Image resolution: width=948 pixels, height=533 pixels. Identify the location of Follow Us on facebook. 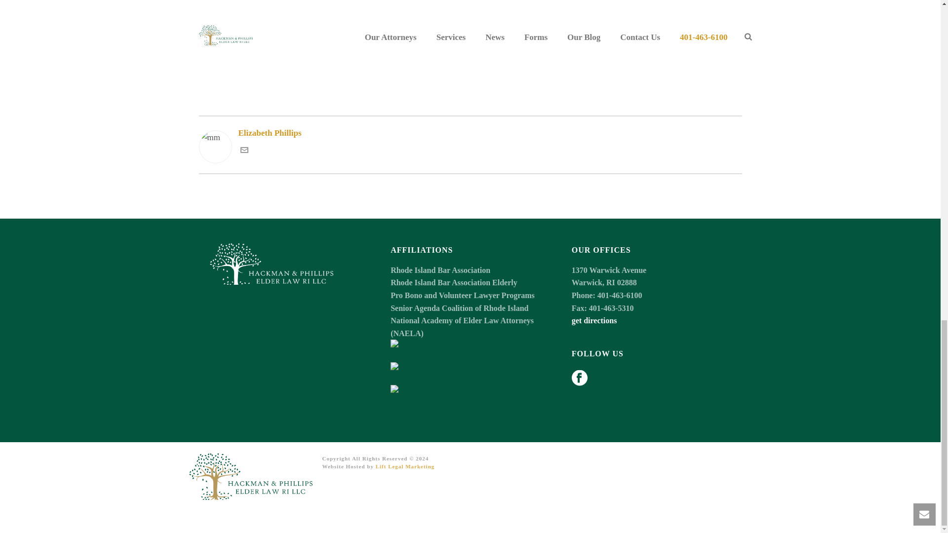
(580, 379).